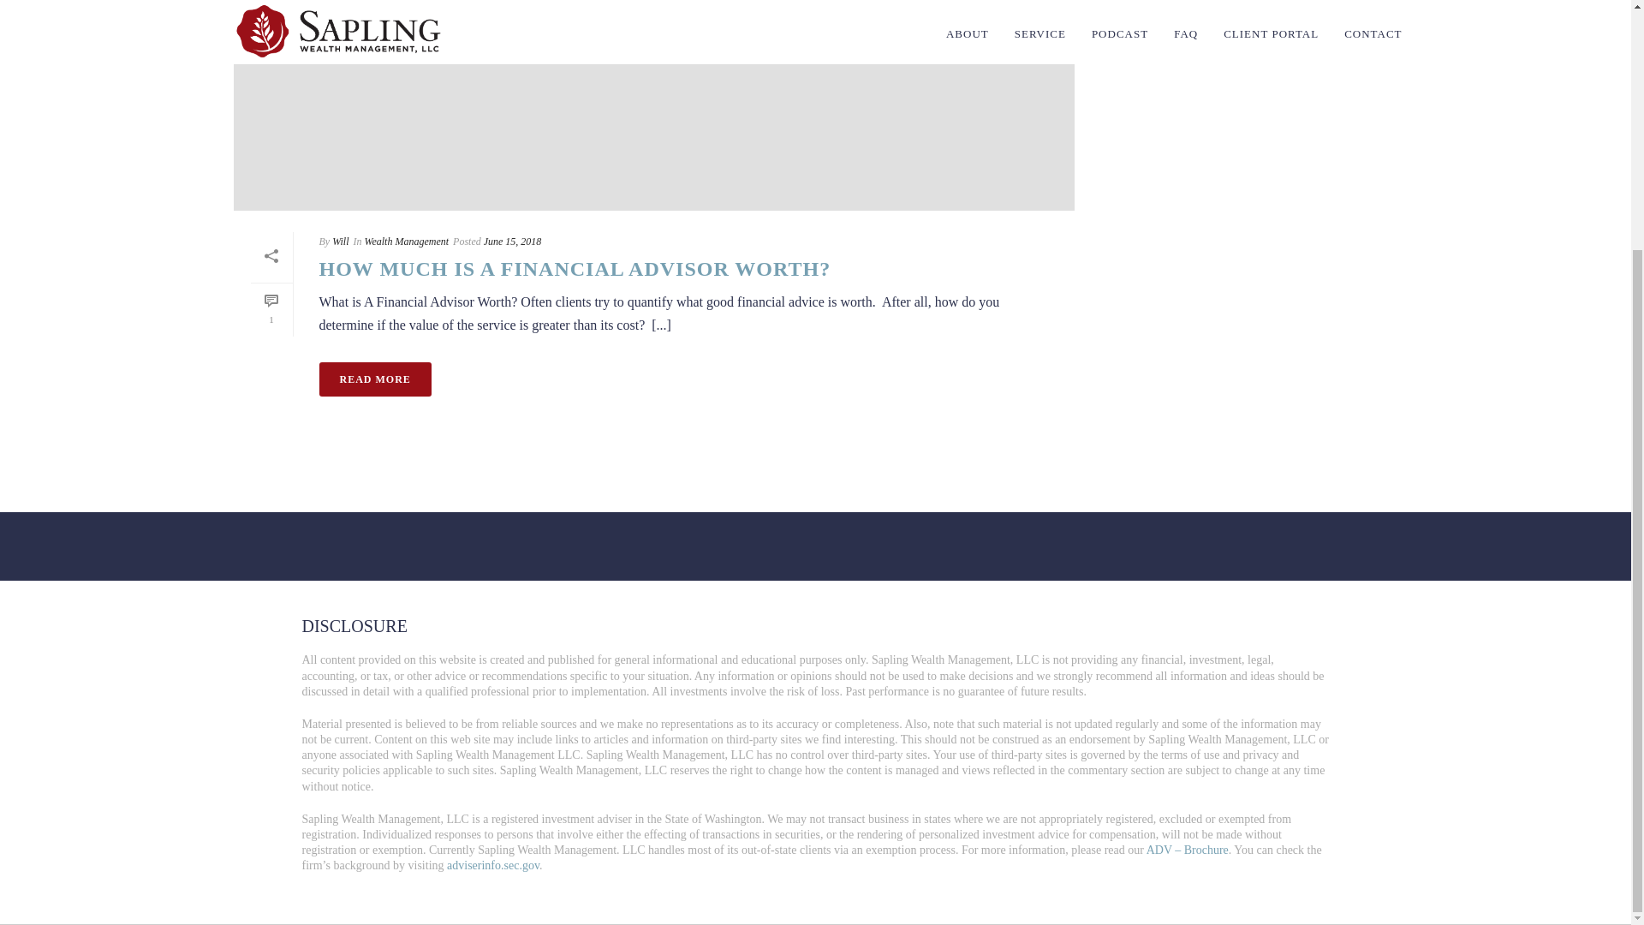 The width and height of the screenshot is (1644, 925). I want to click on June 15, 2018, so click(512, 242).